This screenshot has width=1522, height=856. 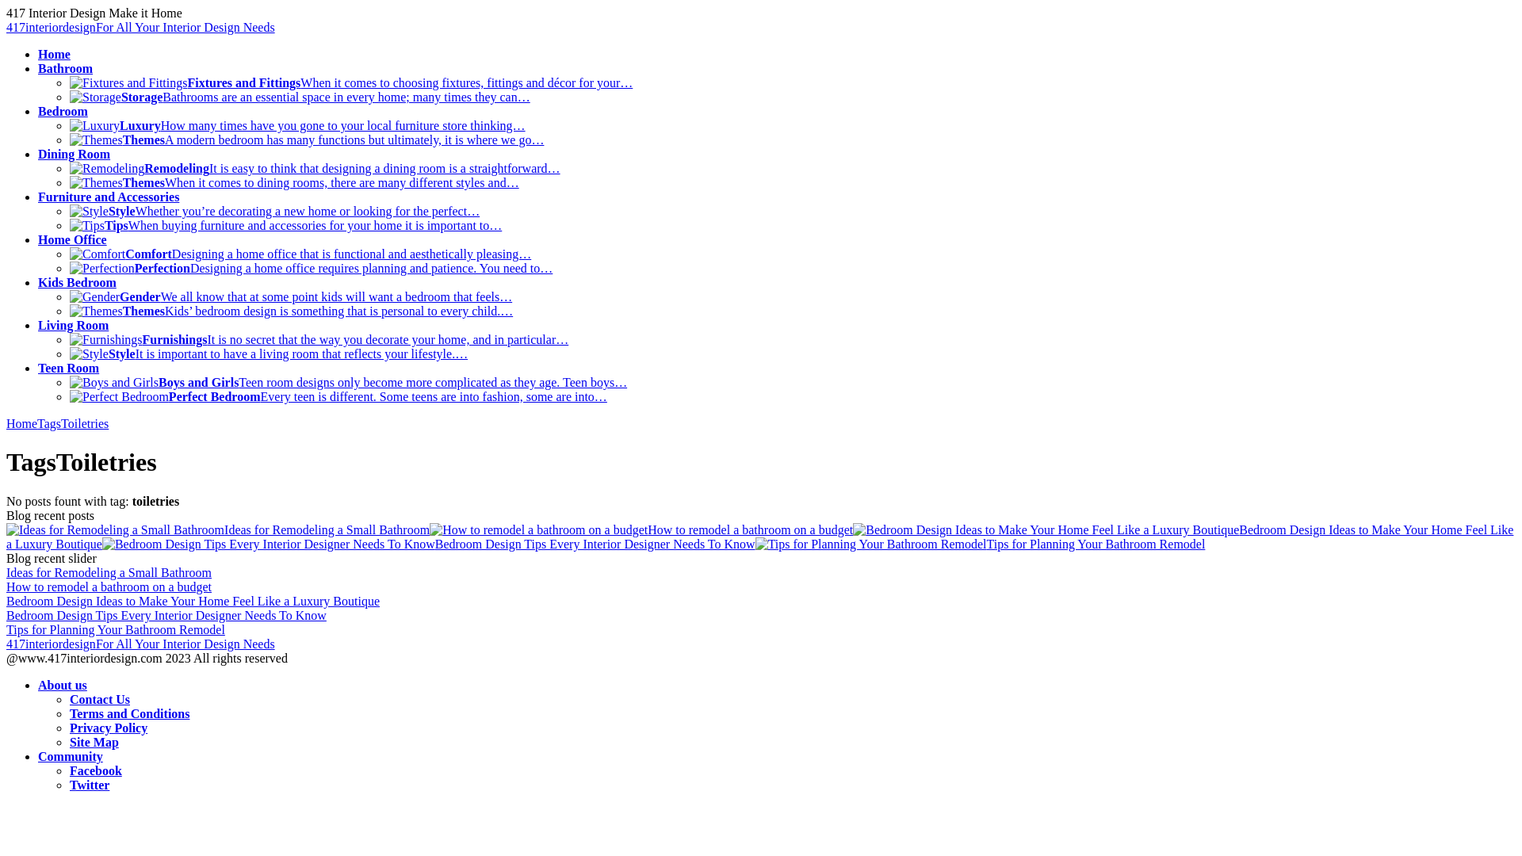 I want to click on Contact Us, so click(x=100, y=699).